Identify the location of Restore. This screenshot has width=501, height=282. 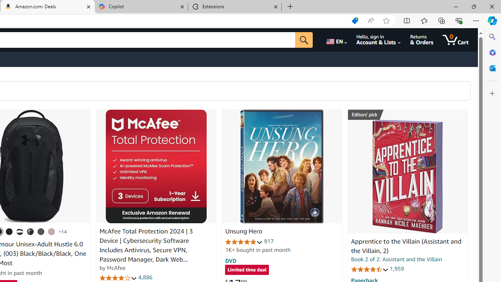
(474, 6).